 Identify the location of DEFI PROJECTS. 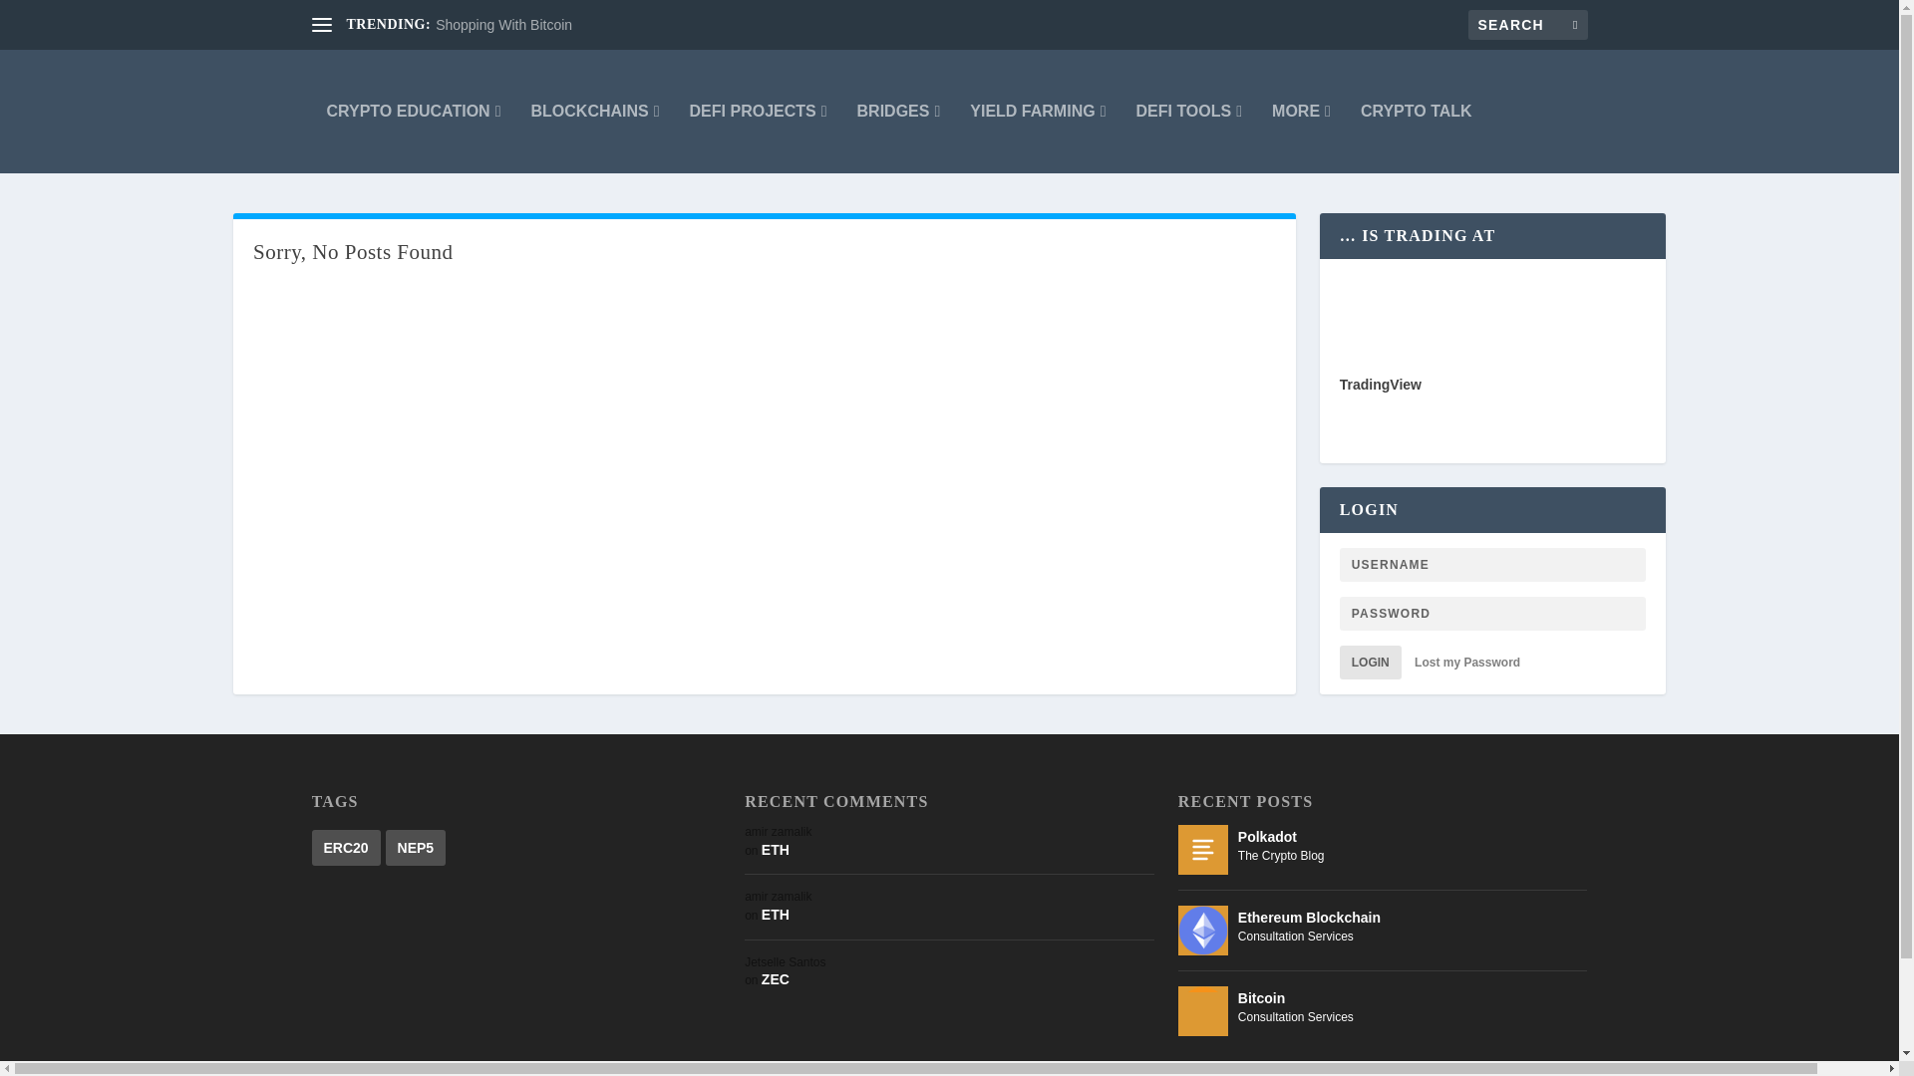
(758, 111).